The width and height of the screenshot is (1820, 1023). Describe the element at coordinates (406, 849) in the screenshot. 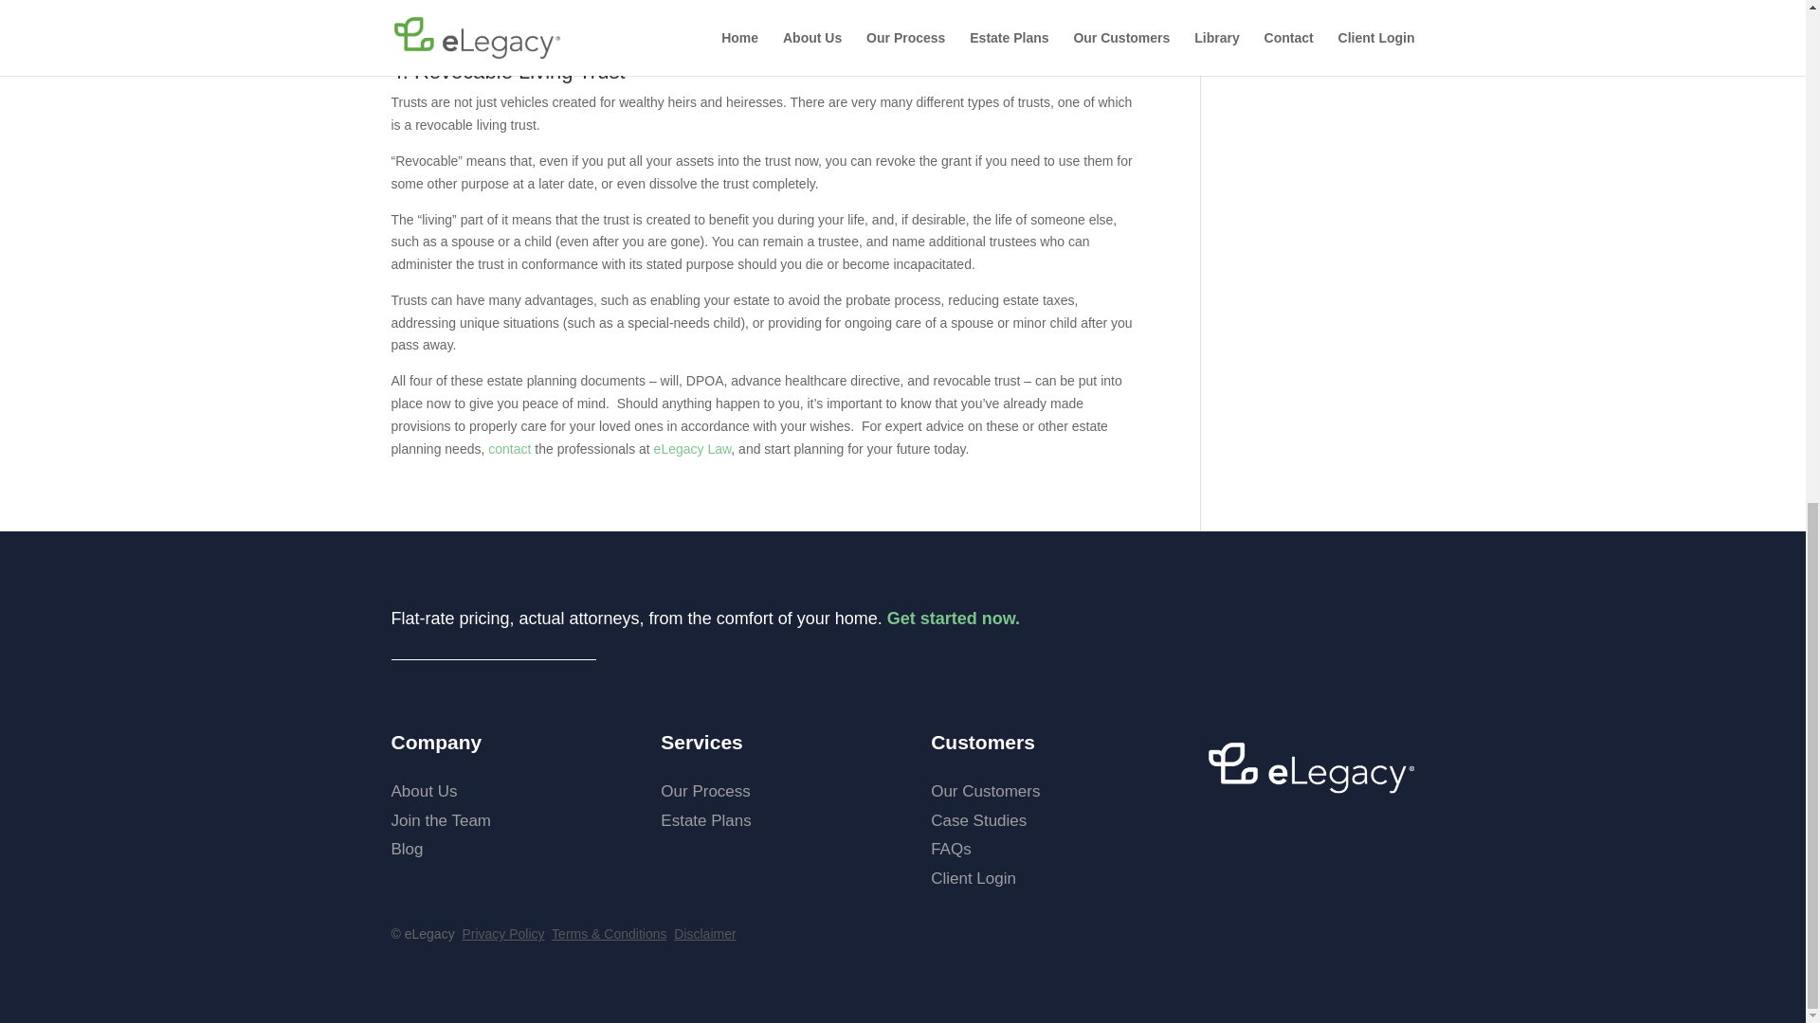

I see `Blog` at that location.